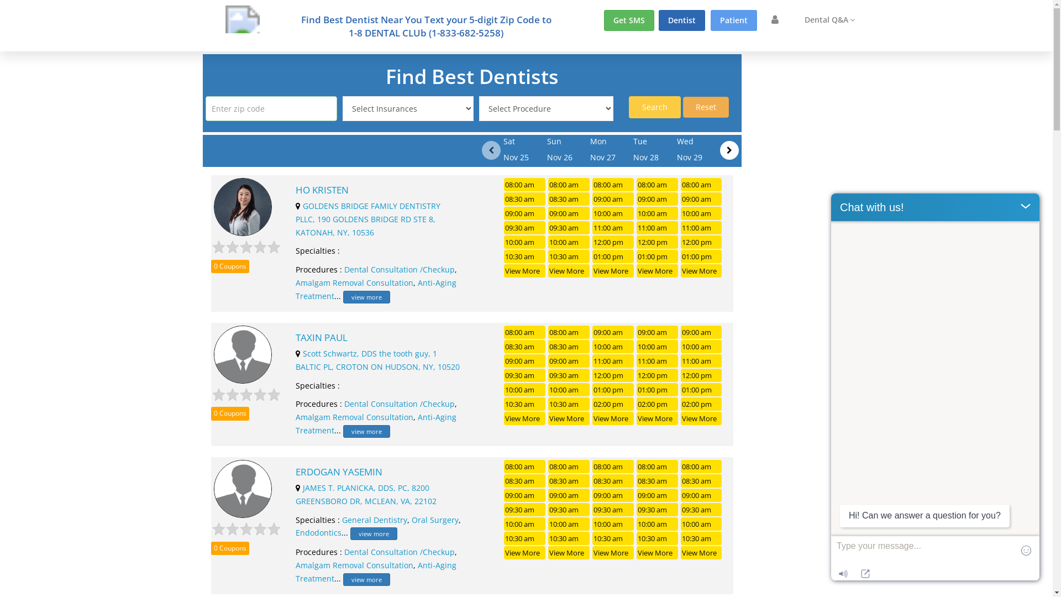  What do you see at coordinates (702, 347) in the screenshot?
I see `10:00 am` at bounding box center [702, 347].